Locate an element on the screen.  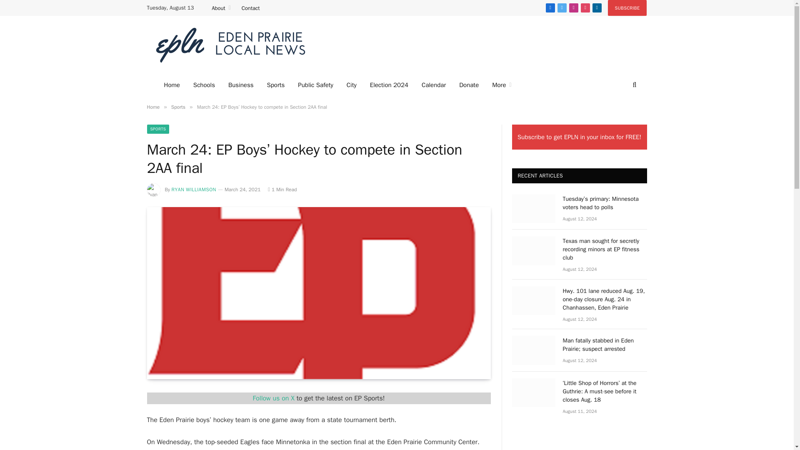
City is located at coordinates (352, 85).